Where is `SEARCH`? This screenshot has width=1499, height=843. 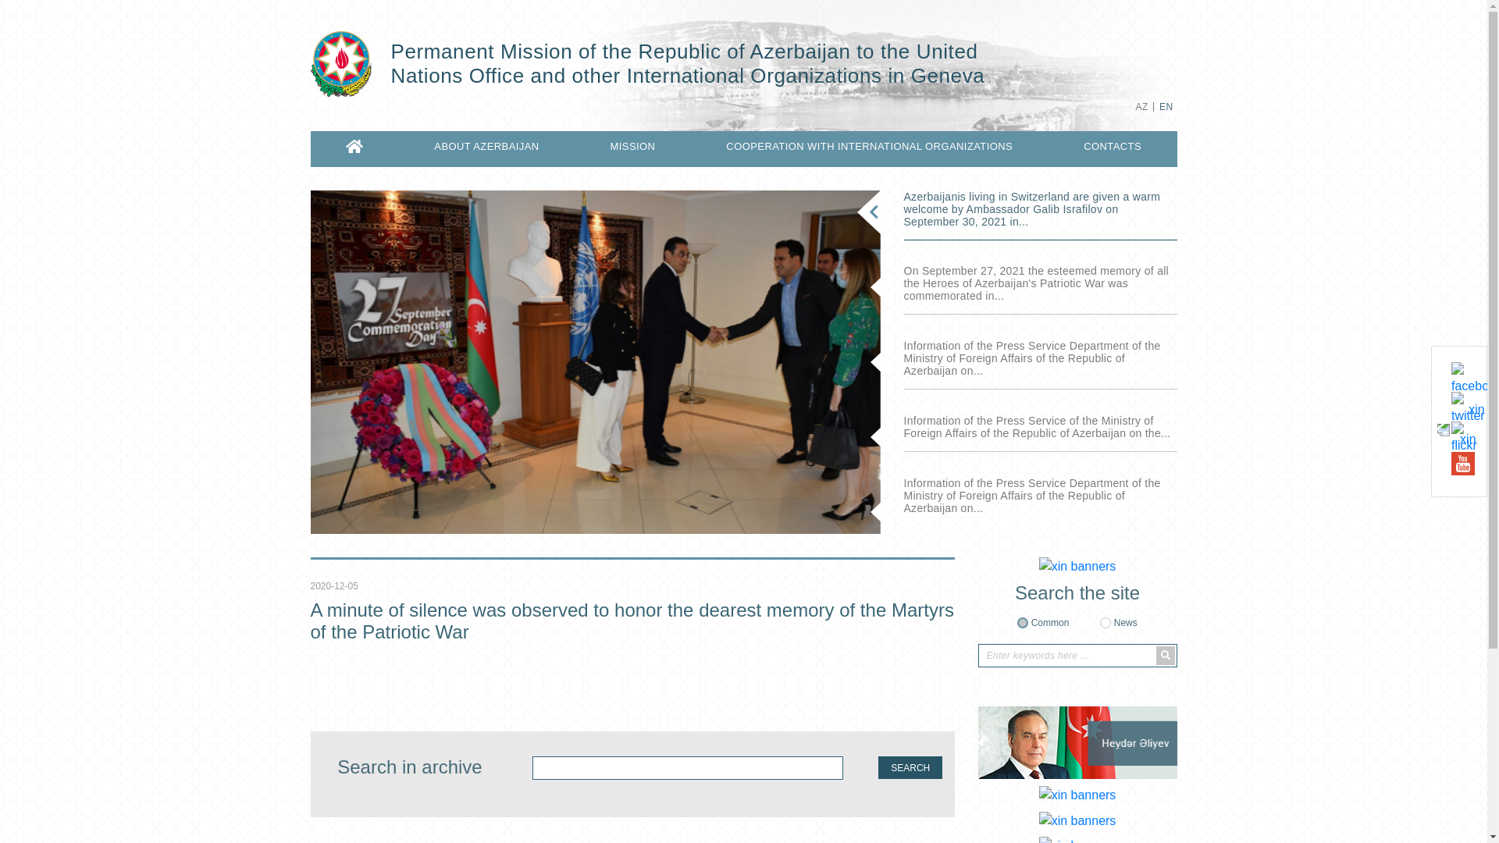
SEARCH is located at coordinates (910, 768).